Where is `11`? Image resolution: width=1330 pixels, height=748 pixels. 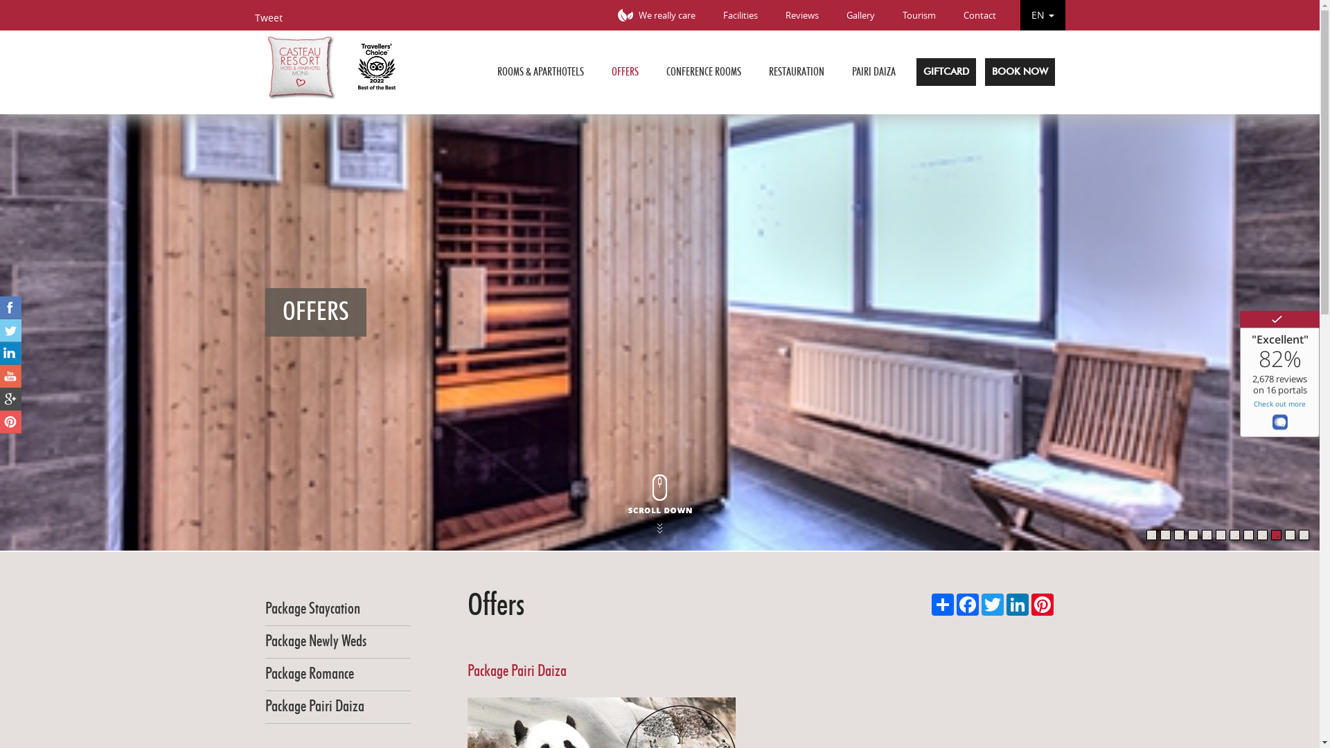
11 is located at coordinates (1290, 535).